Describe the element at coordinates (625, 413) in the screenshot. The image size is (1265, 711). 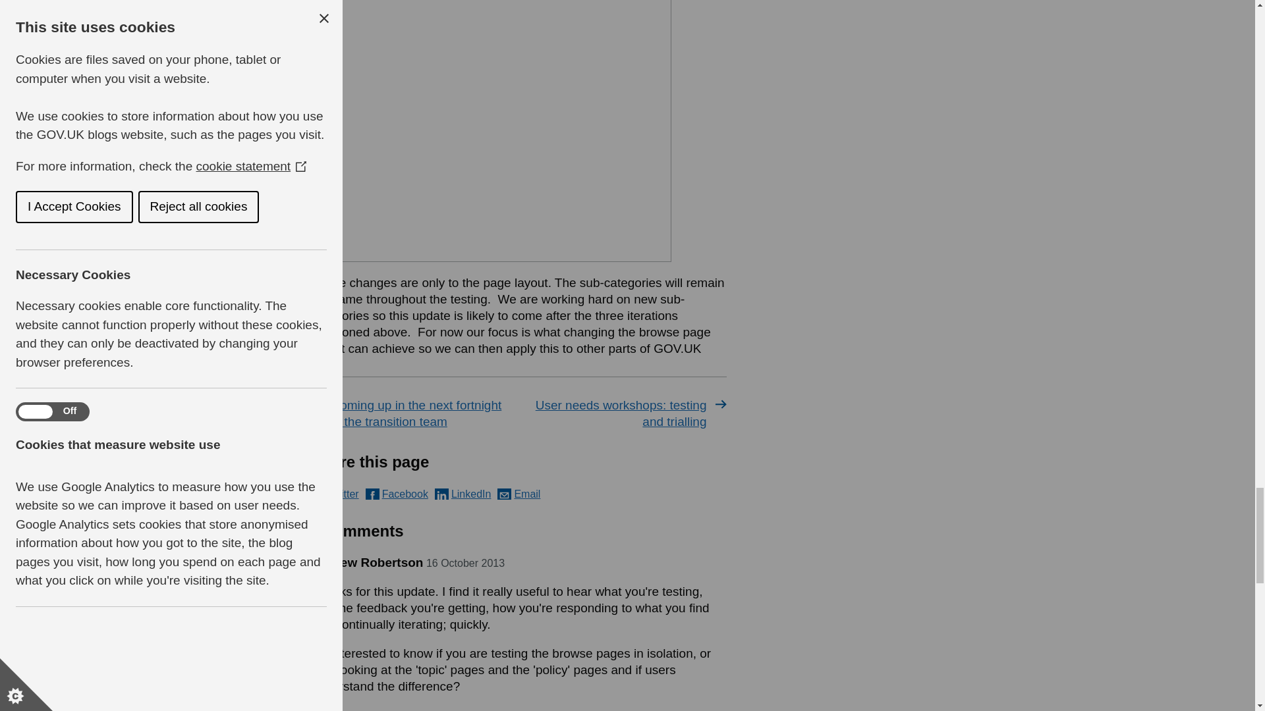
I see `User needs workshops: testing and trialling` at that location.